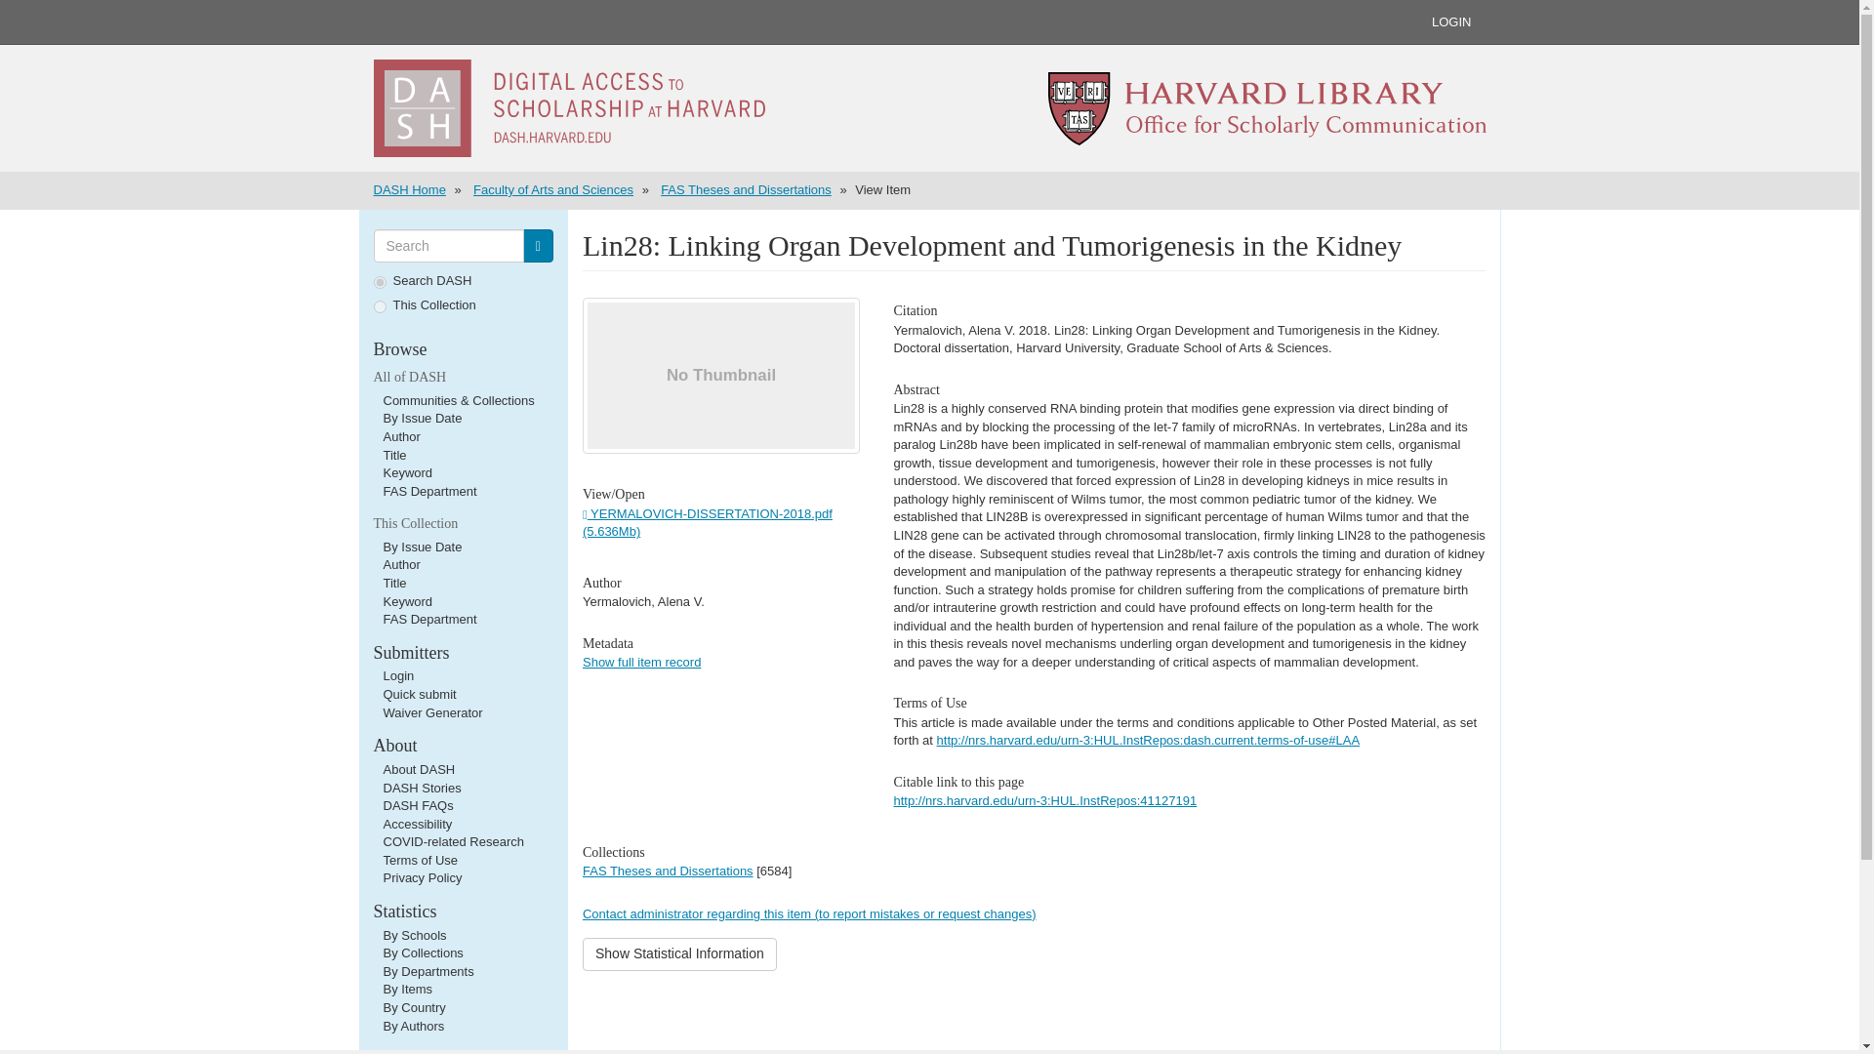  I want to click on Faculty of Arts and Sciences, so click(552, 189).